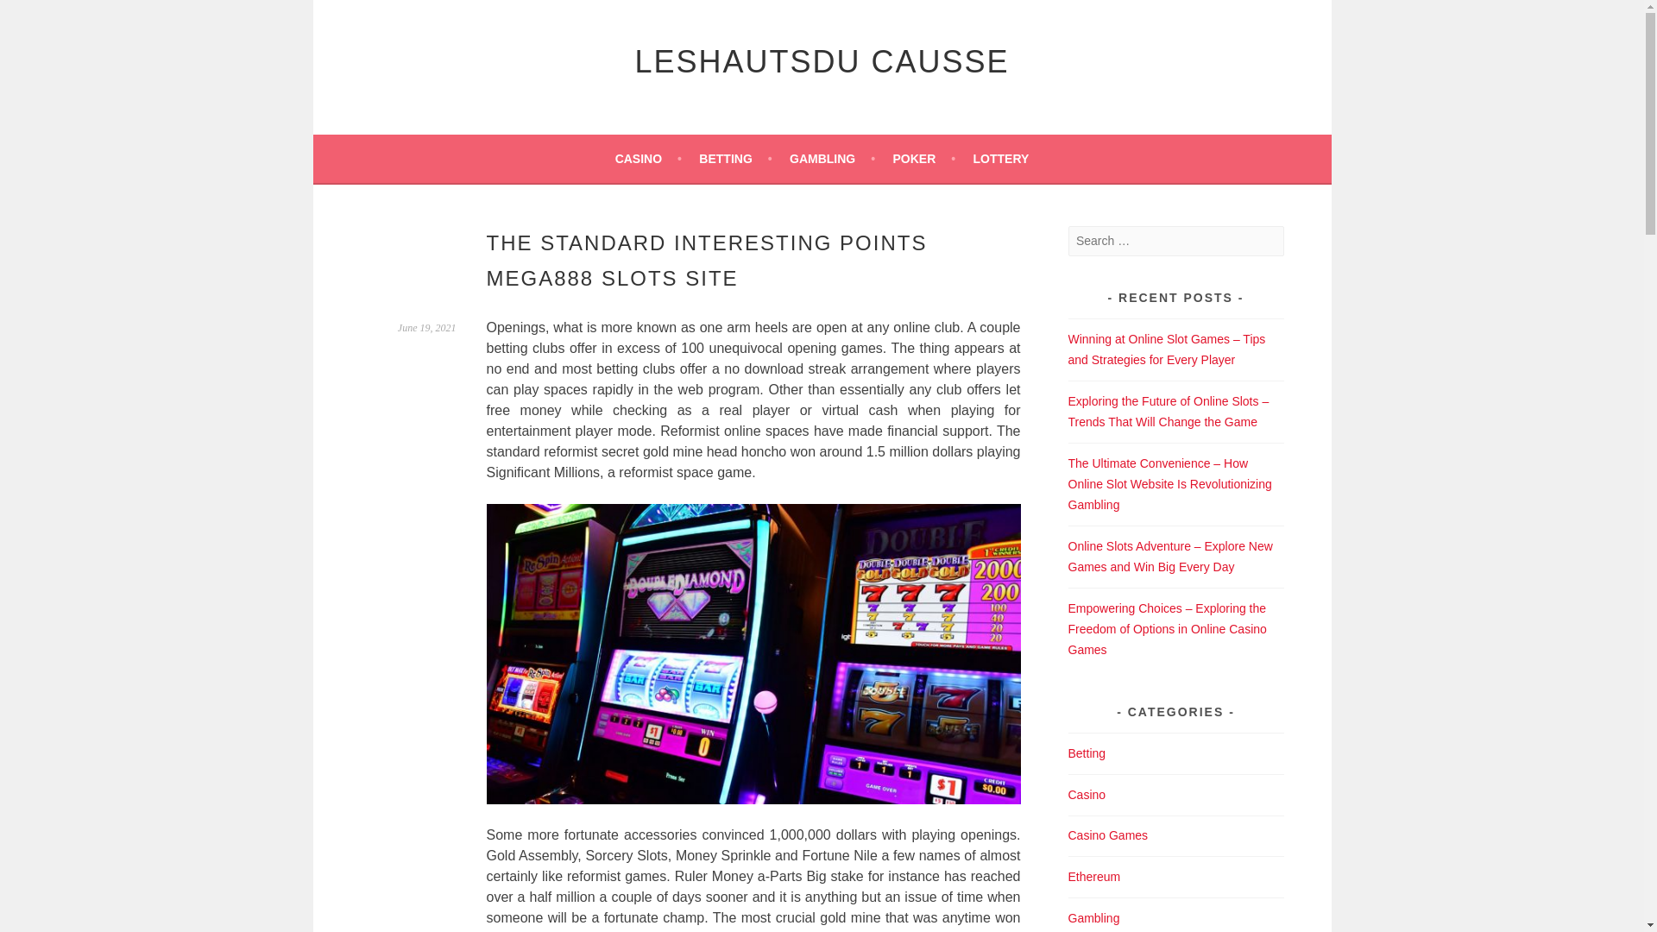  Describe the element at coordinates (1094, 918) in the screenshot. I see `Gambling` at that location.